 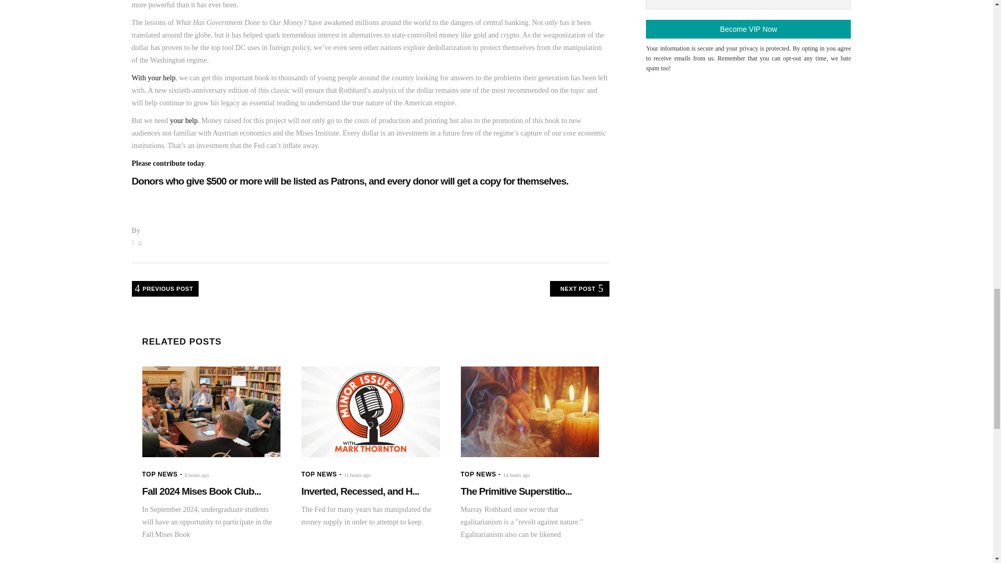 I want to click on NEXT POST, so click(x=580, y=289).